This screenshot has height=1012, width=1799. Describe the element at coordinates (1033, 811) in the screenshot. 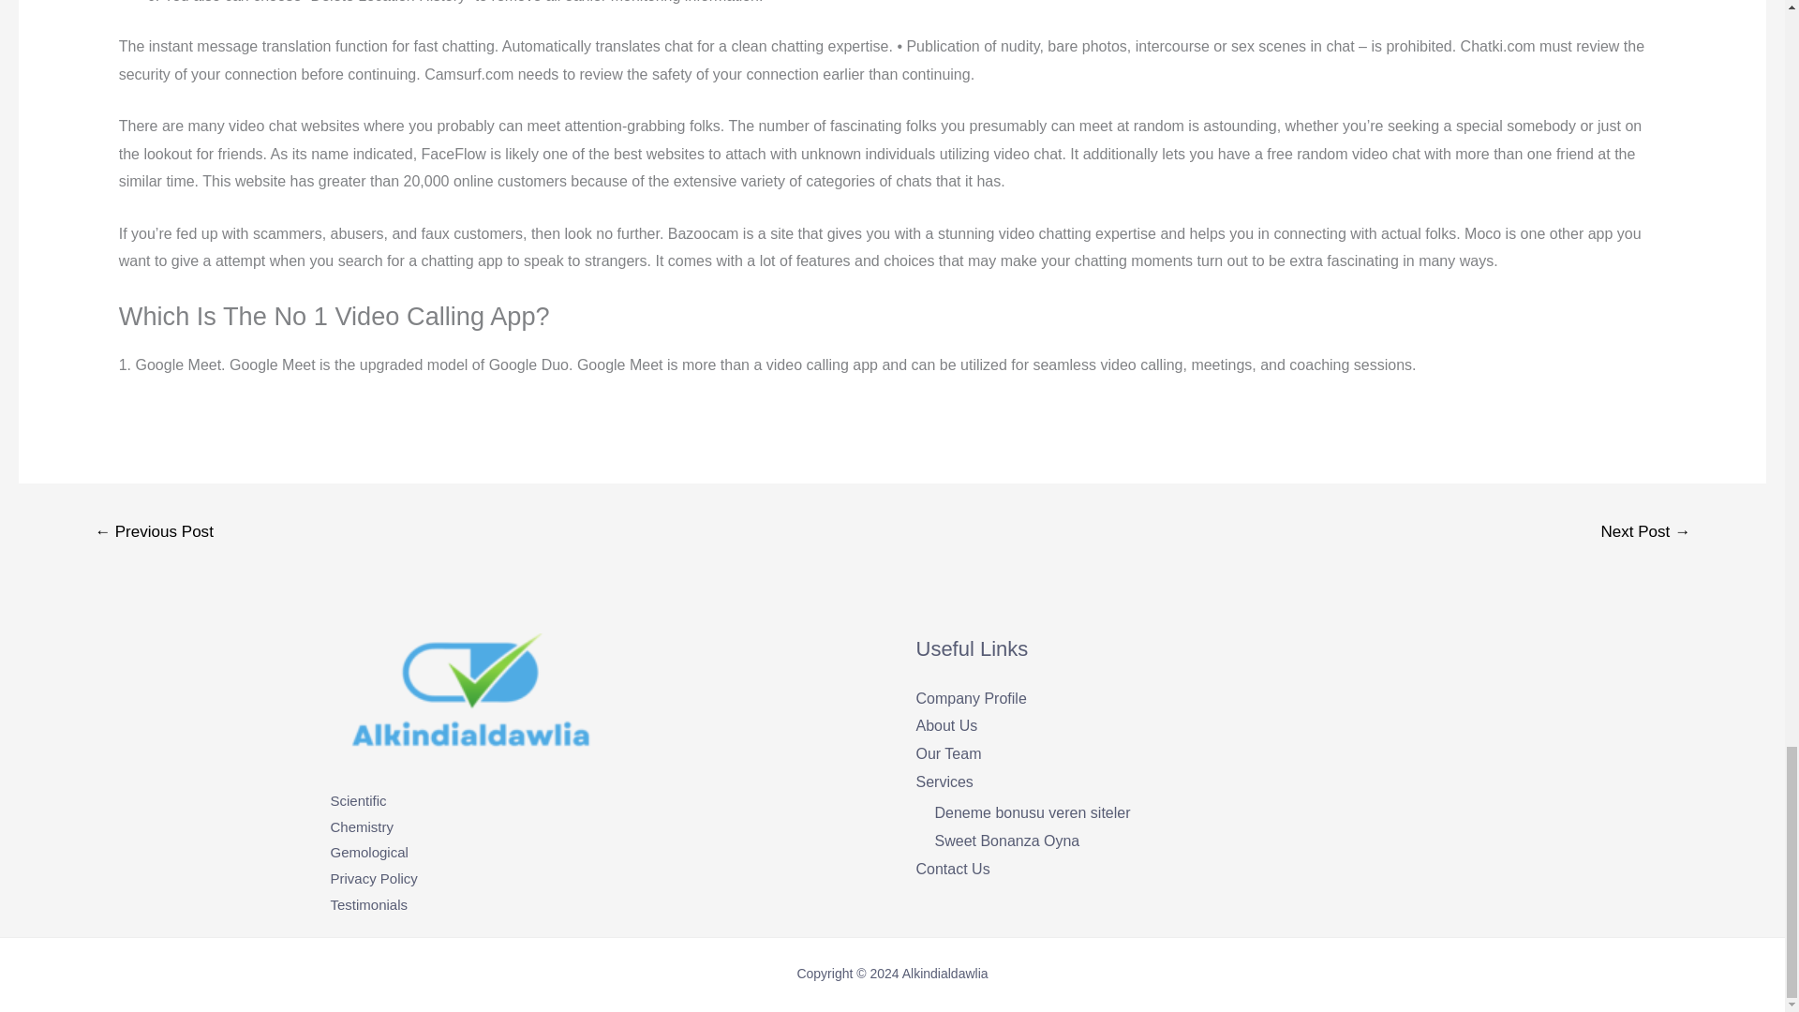

I see `Deneme bonusu veren siteler` at that location.